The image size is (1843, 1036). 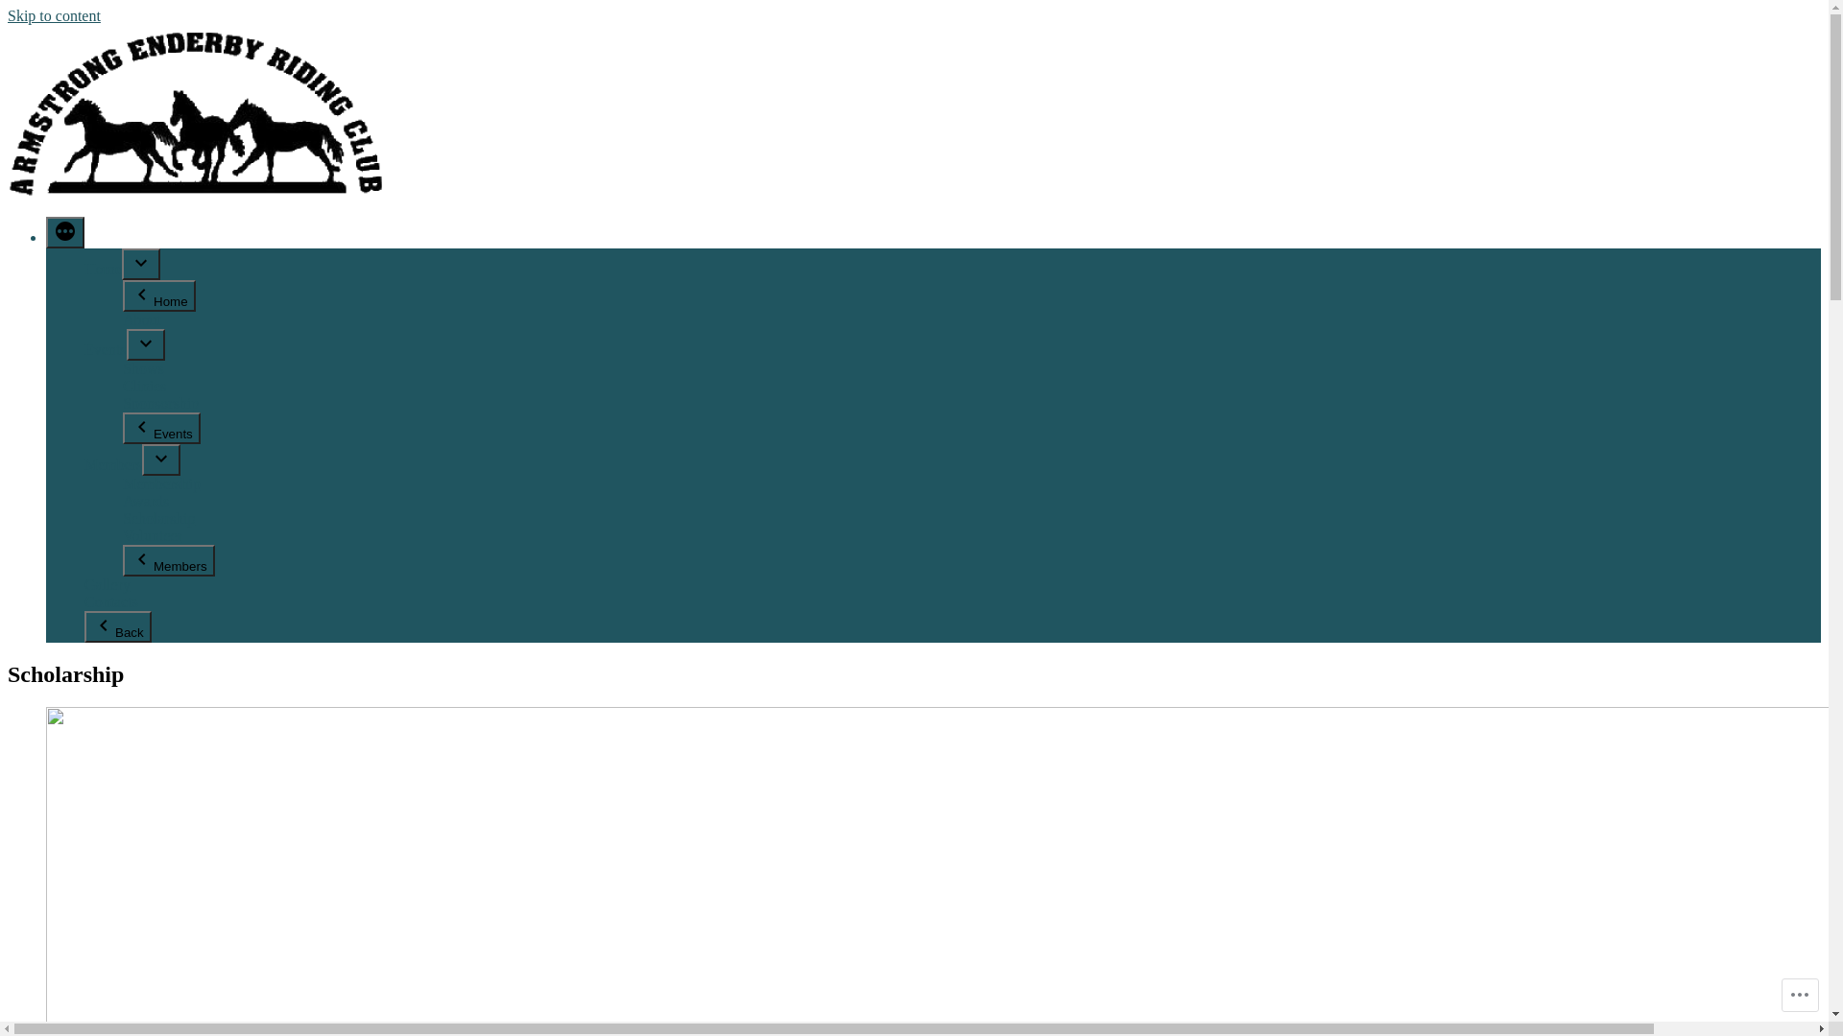 I want to click on Clinics, so click(x=144, y=386).